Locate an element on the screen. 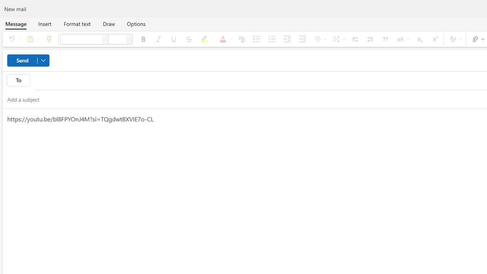  Clear formatting is located at coordinates (241, 39).